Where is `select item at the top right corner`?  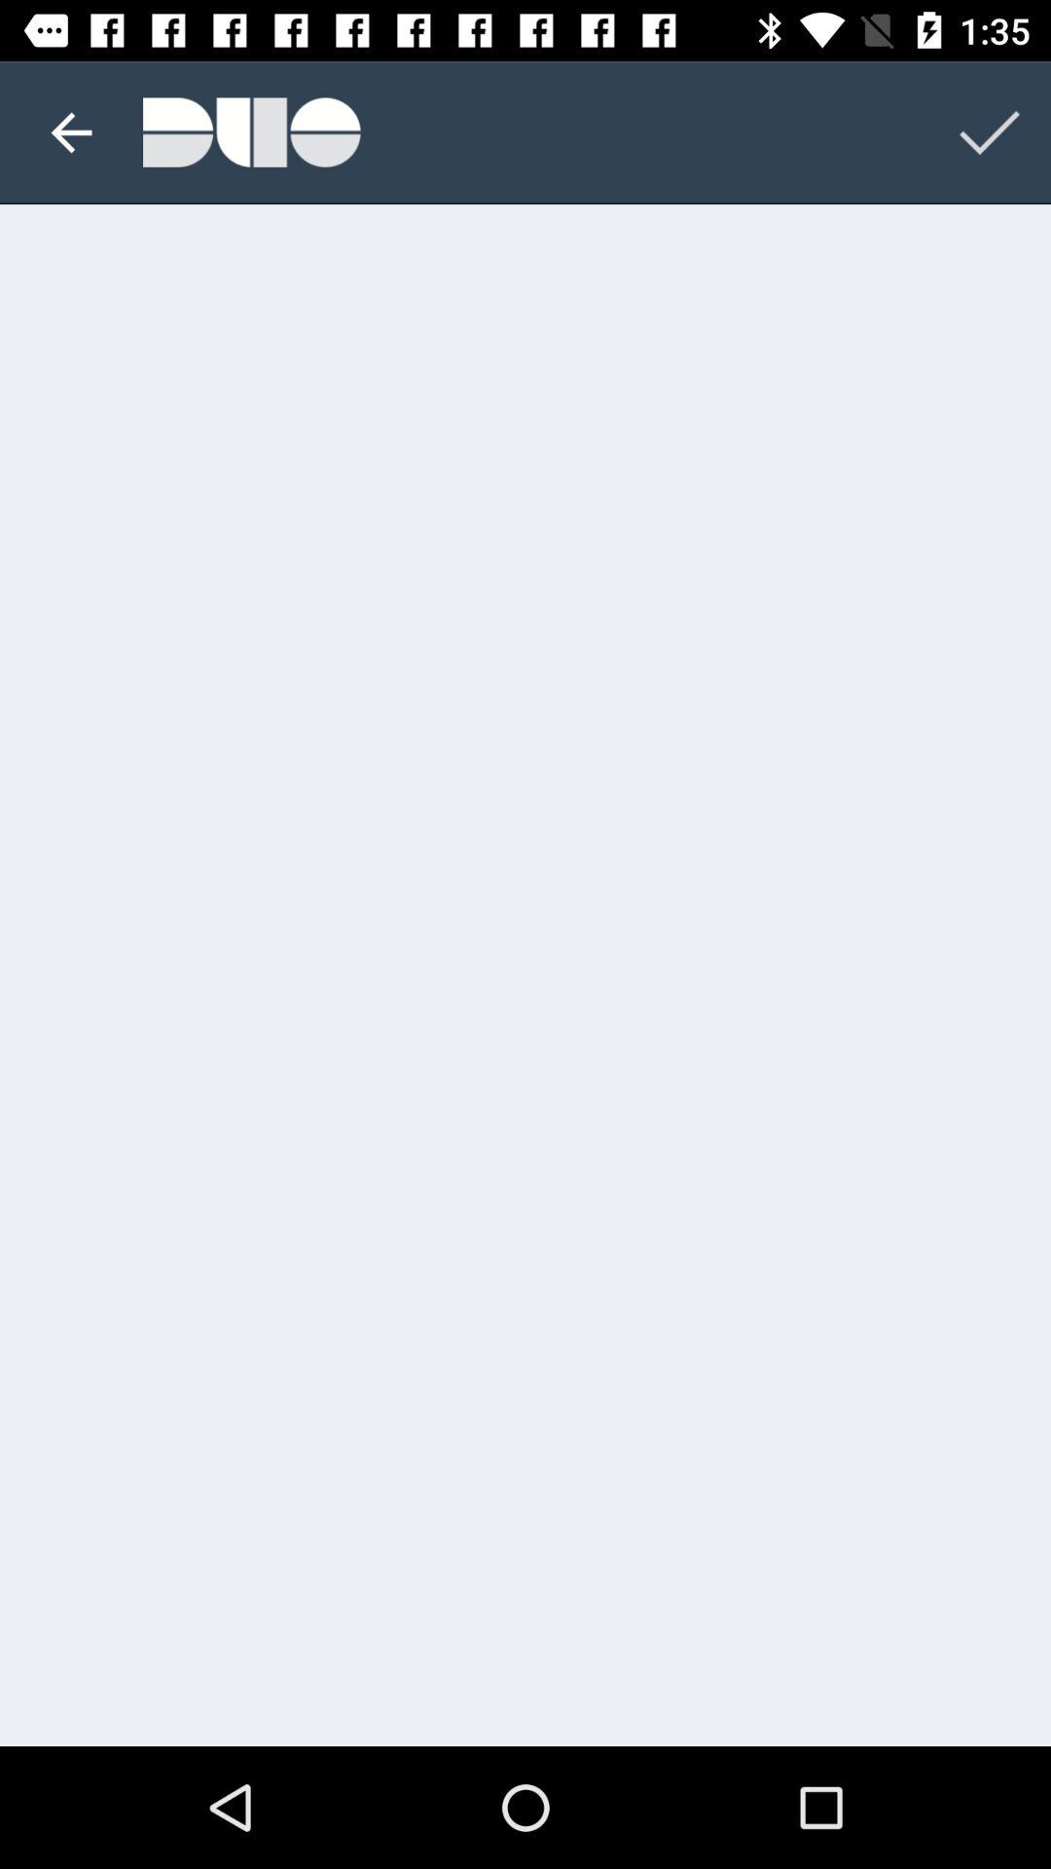 select item at the top right corner is located at coordinates (989, 132).